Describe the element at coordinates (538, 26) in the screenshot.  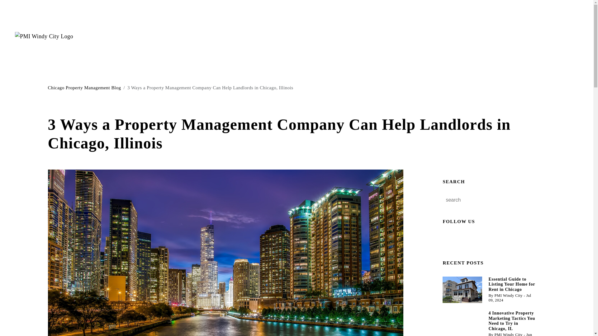
I see `CUSTOMER LOGIN` at that location.